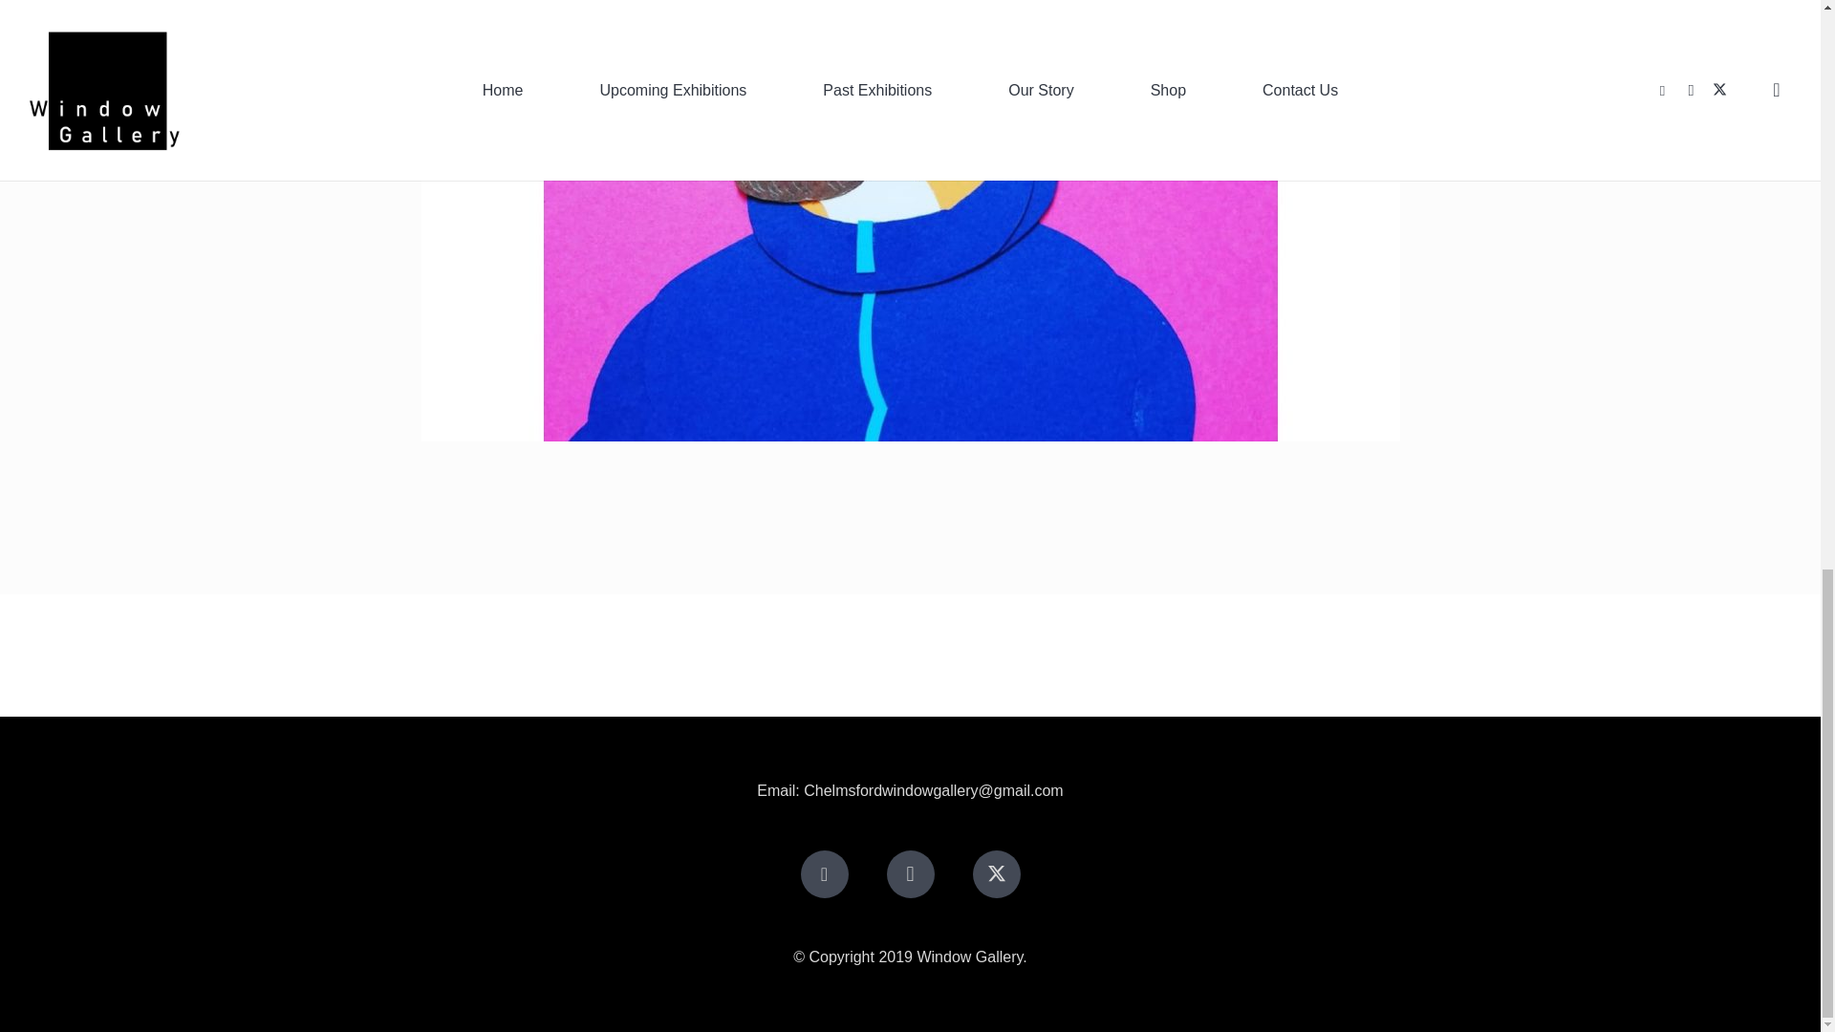 The image size is (1835, 1032). What do you see at coordinates (910, 873) in the screenshot?
I see `Instagram` at bounding box center [910, 873].